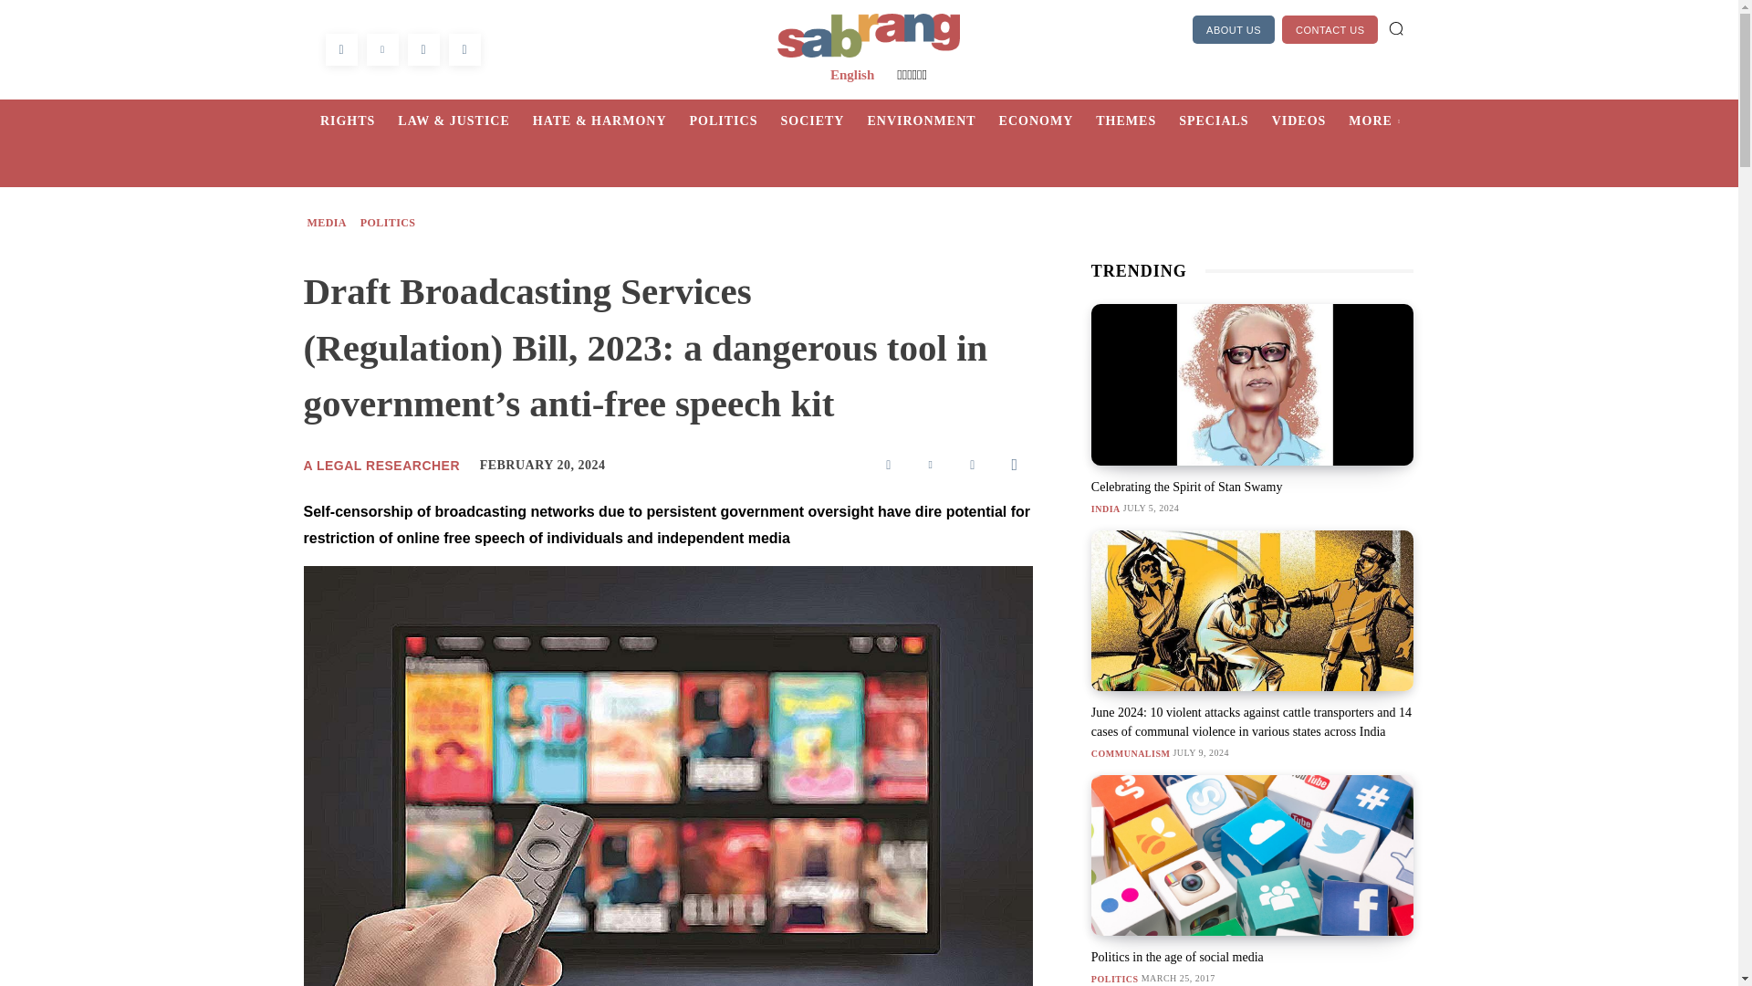 The image size is (1752, 986). What do you see at coordinates (931, 465) in the screenshot?
I see `Twitter` at bounding box center [931, 465].